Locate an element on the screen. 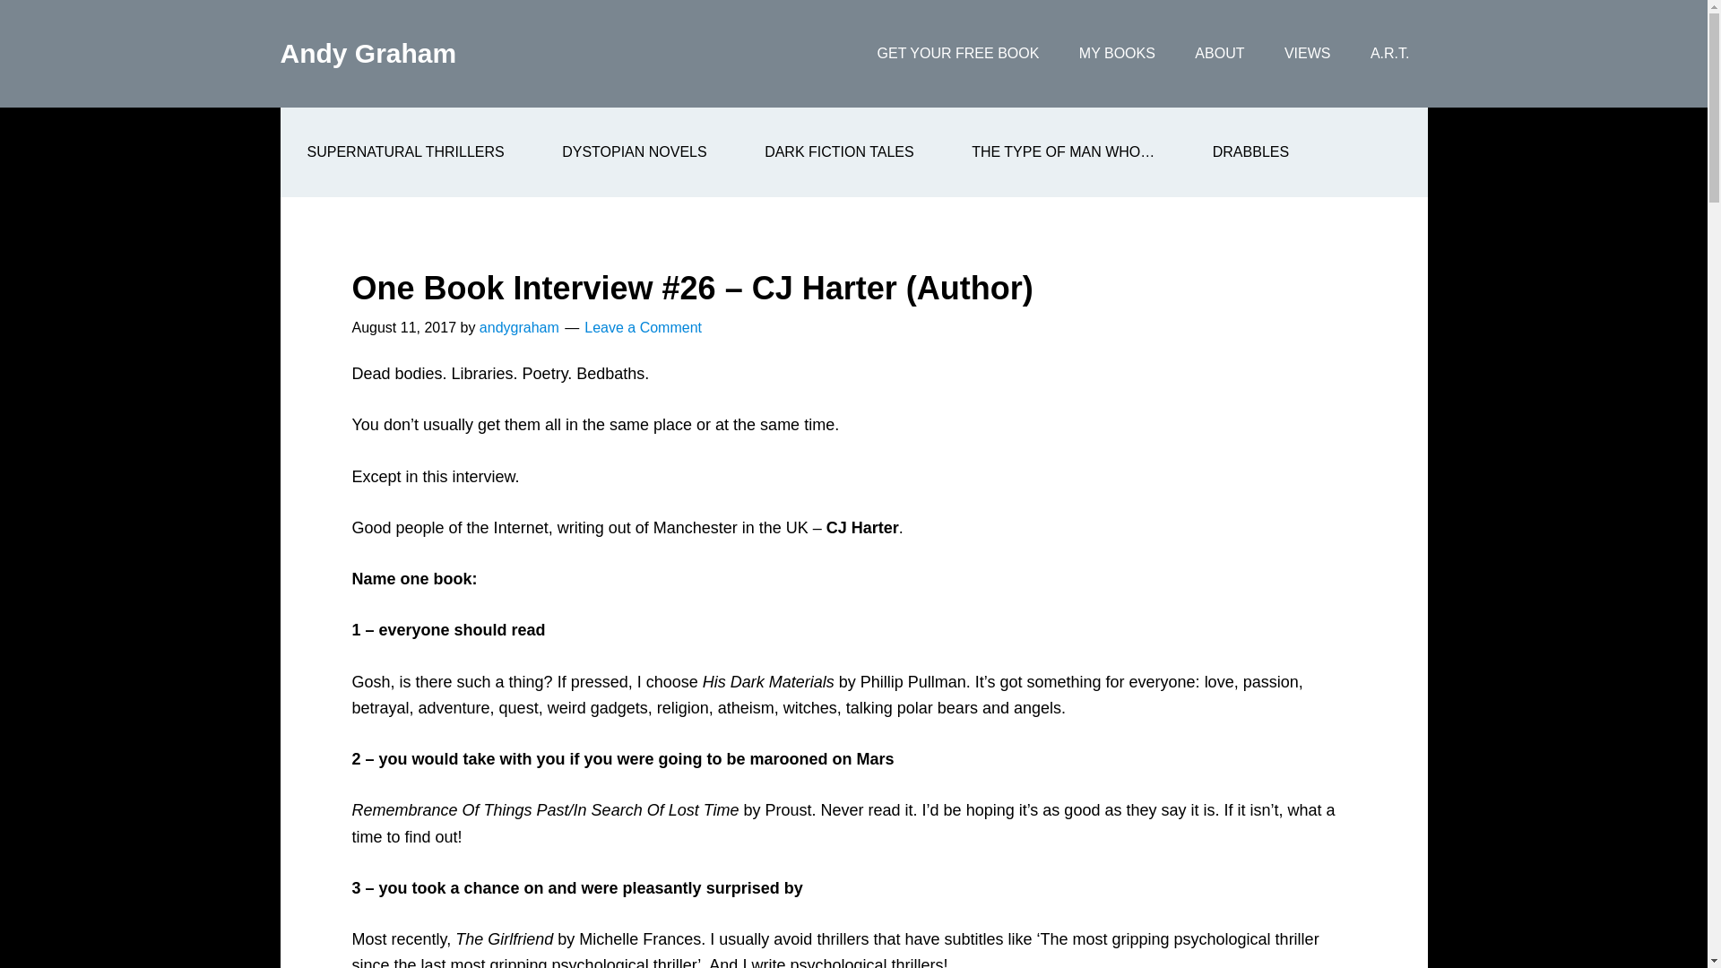 This screenshot has height=968, width=1721. GET YOUR FREE BOOK is located at coordinates (958, 54).